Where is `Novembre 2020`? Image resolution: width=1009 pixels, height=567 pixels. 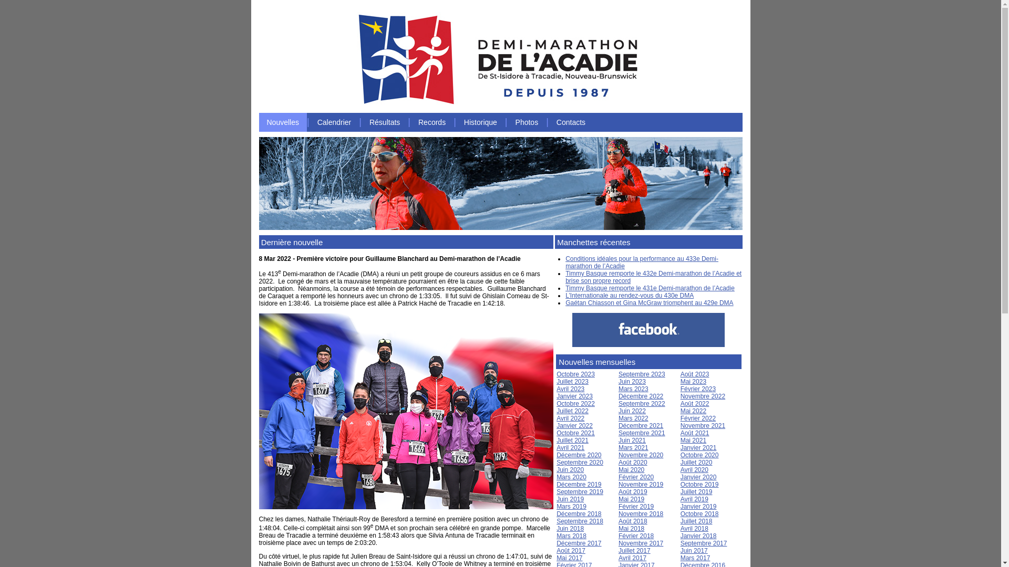
Novembre 2020 is located at coordinates (641, 455).